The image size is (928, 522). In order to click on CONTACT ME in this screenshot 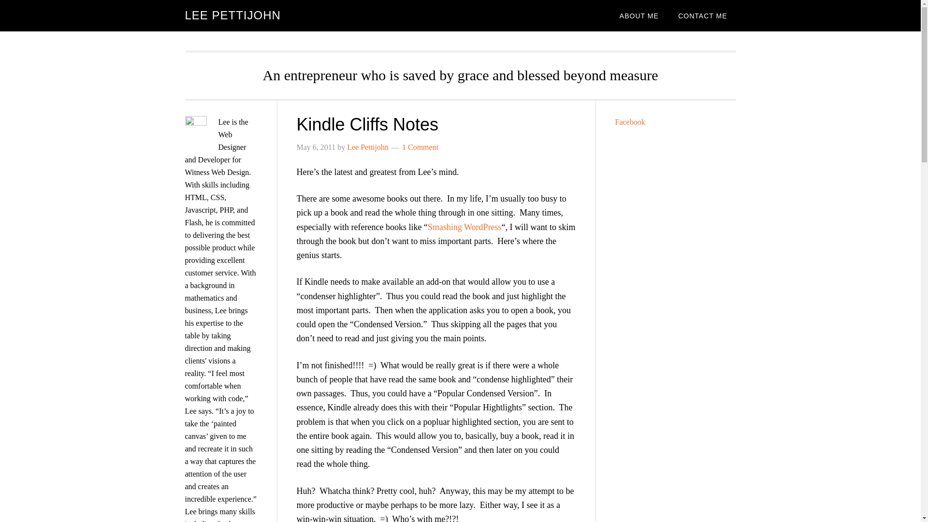, I will do `click(702, 15)`.